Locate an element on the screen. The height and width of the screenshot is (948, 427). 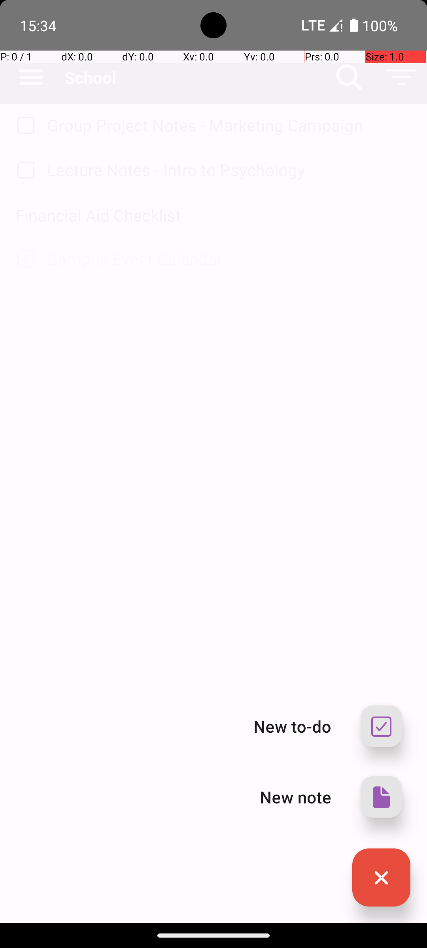
to-do: Campus Event Calendar is located at coordinates (24, 260).